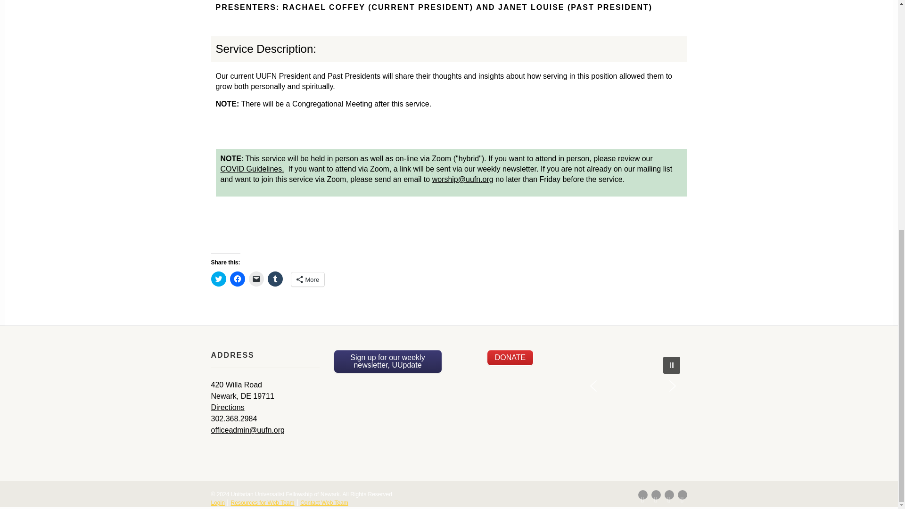 Image resolution: width=905 pixels, height=509 pixels. Describe the element at coordinates (219, 279) in the screenshot. I see `Click to share on Twitter` at that location.